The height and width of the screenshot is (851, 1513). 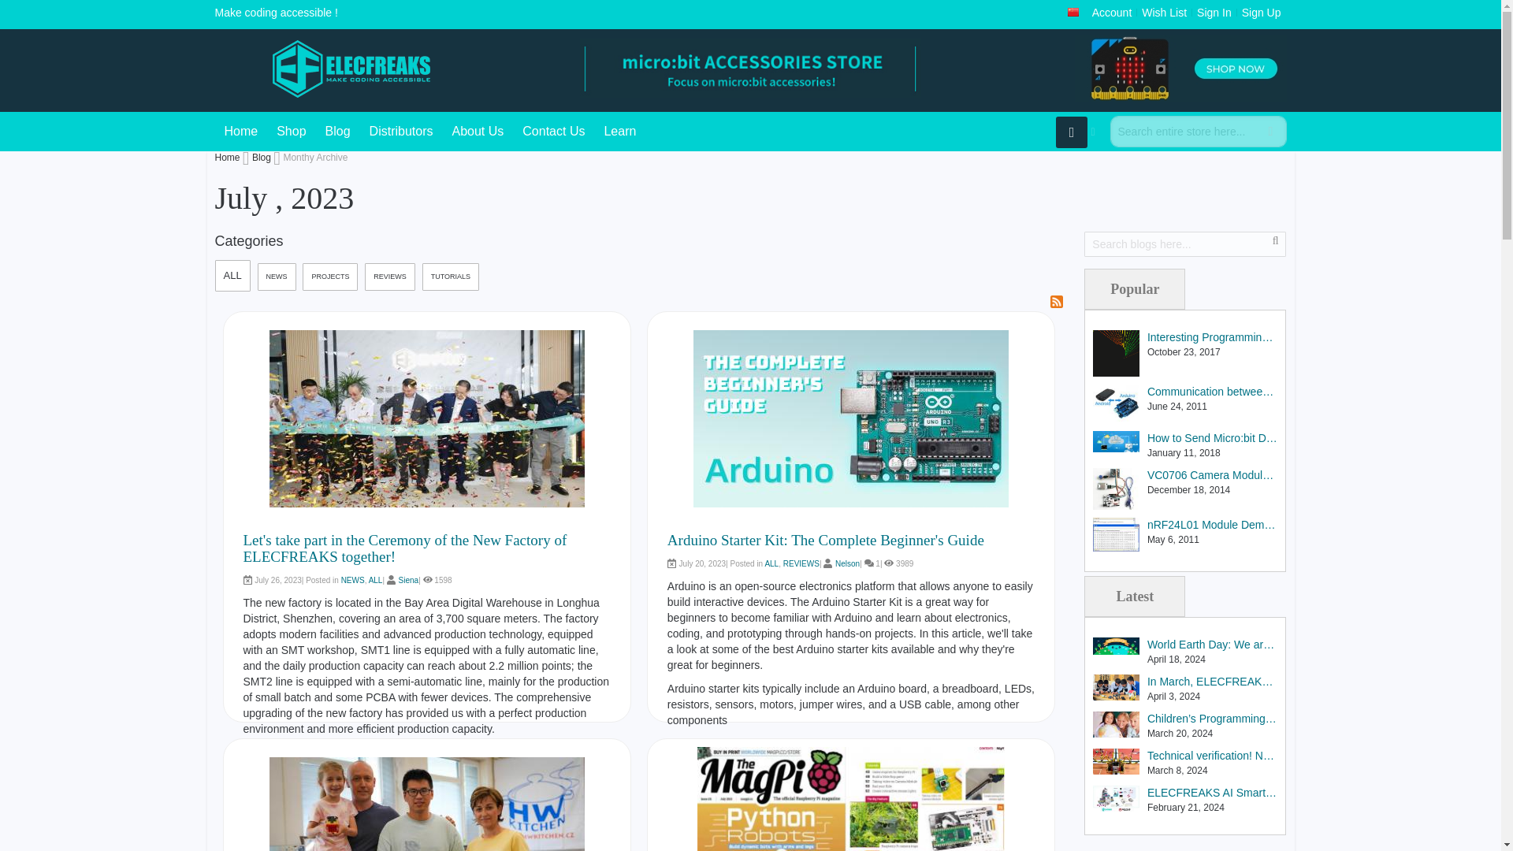 I want to click on Make coding accessible !, so click(x=333, y=69).